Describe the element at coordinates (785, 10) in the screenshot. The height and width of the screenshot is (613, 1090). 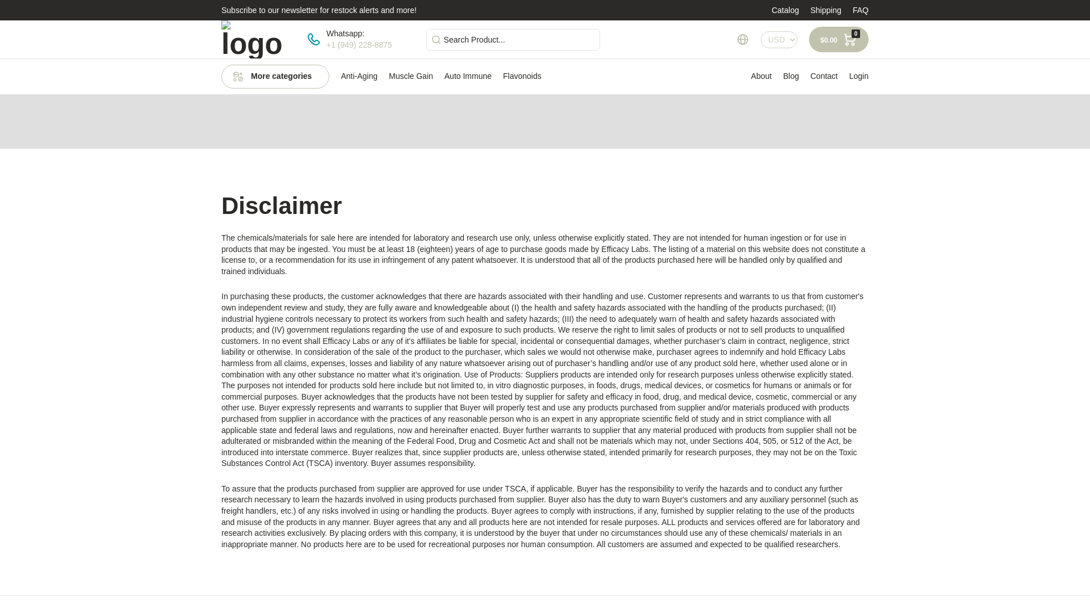
I see `Catalog` at that location.